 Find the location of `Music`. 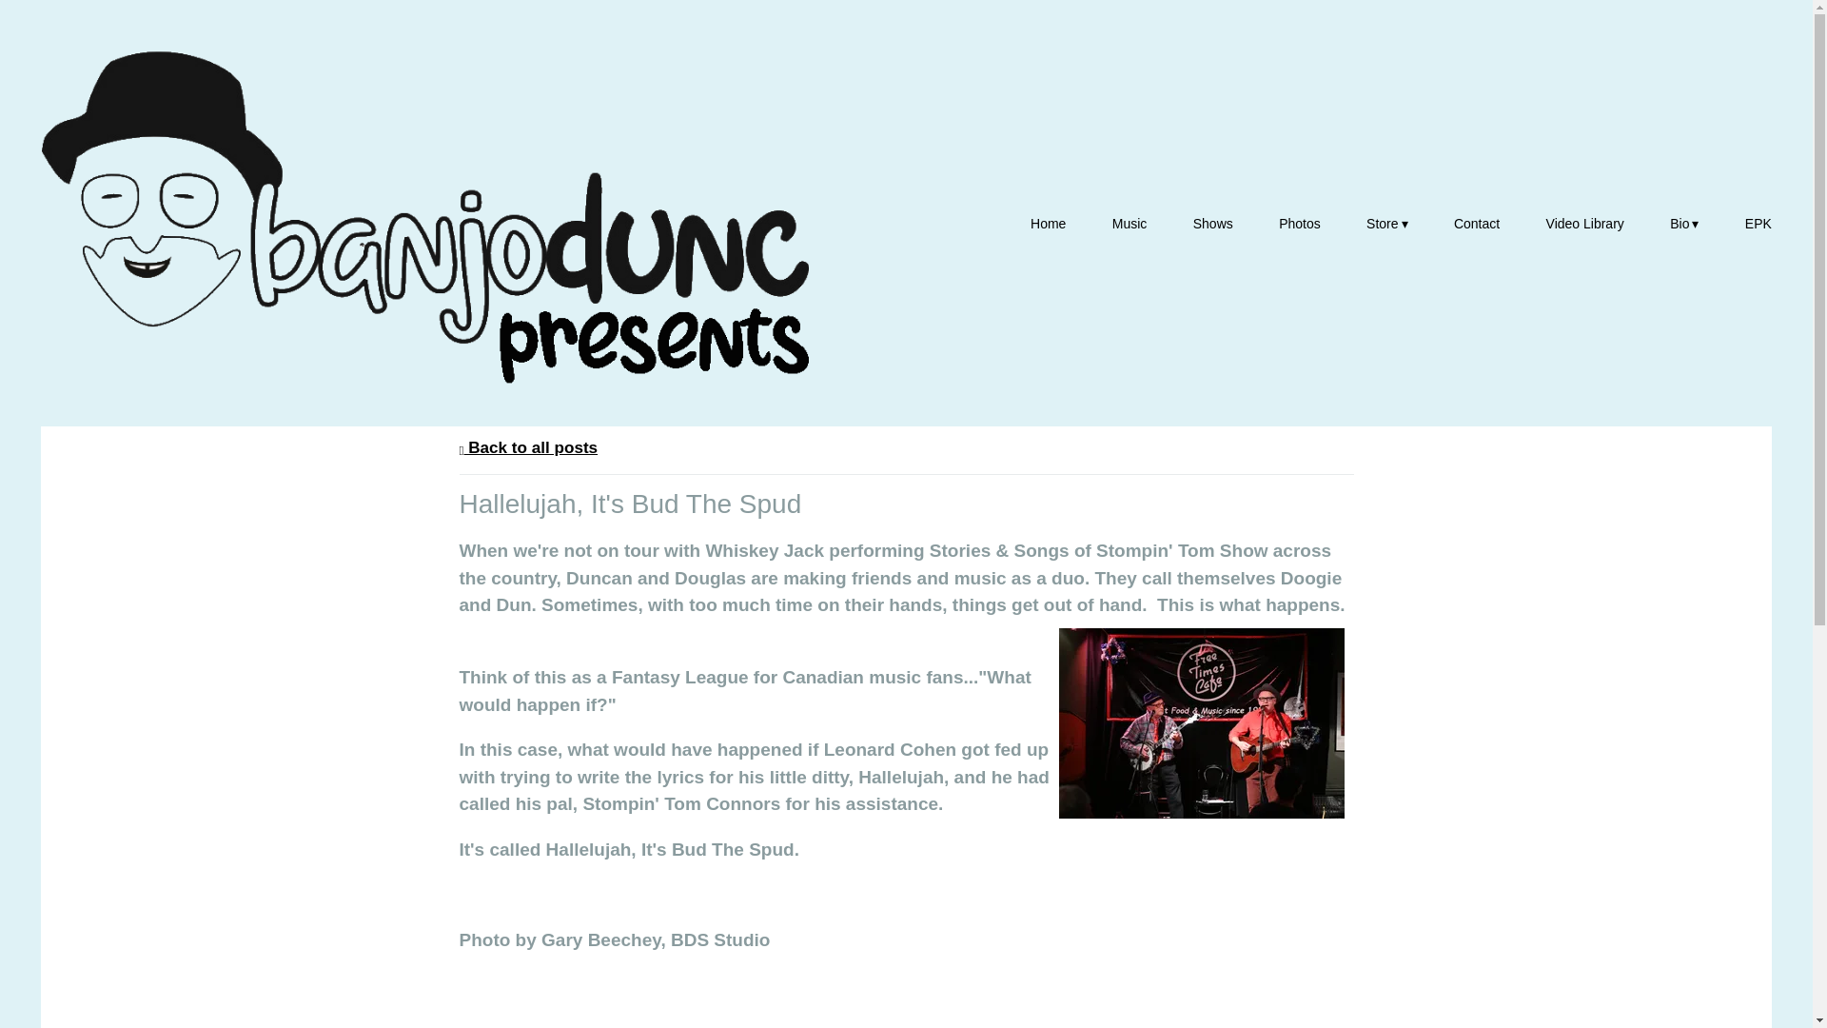

Music is located at coordinates (1130, 223).